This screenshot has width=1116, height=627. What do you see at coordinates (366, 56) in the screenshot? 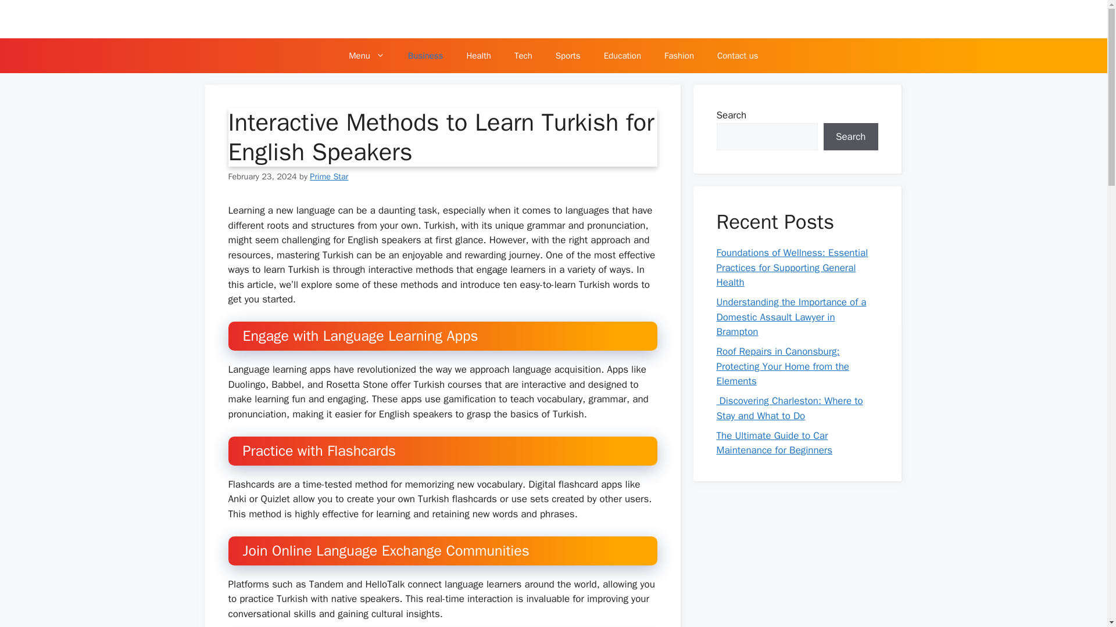
I see `Menu` at bounding box center [366, 56].